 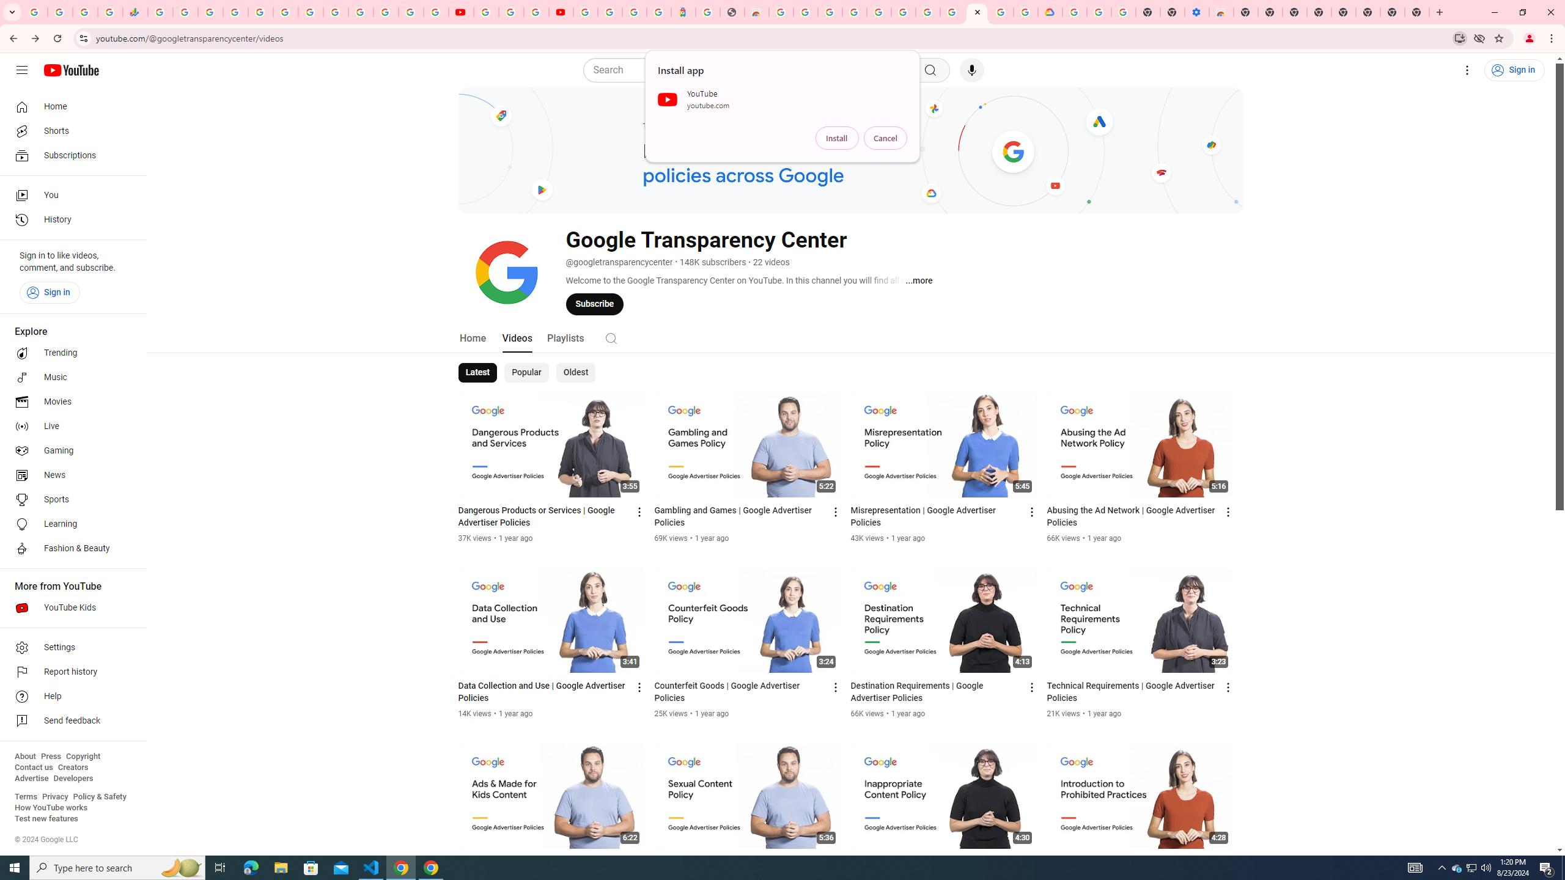 What do you see at coordinates (561, 12) in the screenshot?
I see `Content Creator Programs & Opportunities - YouTube Creators` at bounding box center [561, 12].